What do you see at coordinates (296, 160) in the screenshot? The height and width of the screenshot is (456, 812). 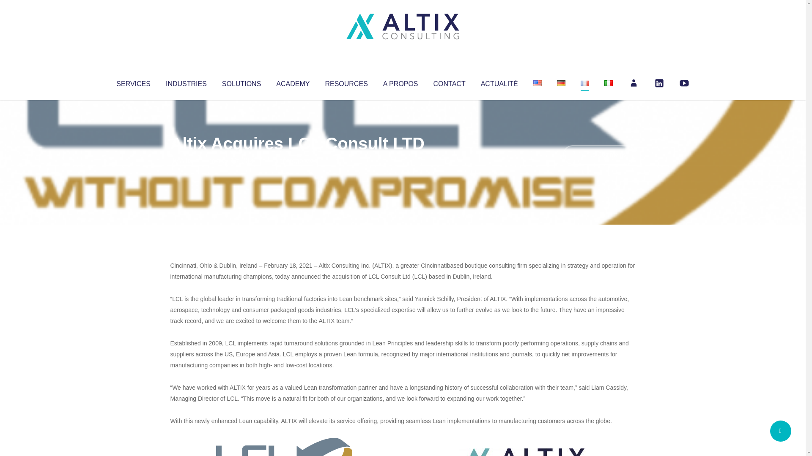 I see `Uncategorized` at bounding box center [296, 160].